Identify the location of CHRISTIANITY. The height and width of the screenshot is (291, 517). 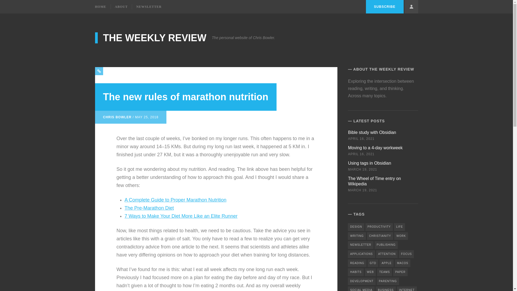
(181, 216).